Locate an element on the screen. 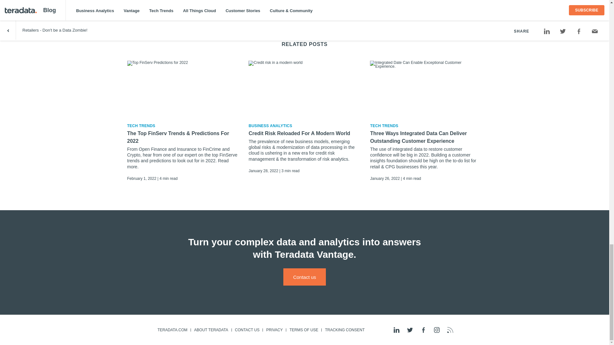 This screenshot has width=614, height=345. Credit Risk Reloaded For A Modern World is located at coordinates (304, 134).